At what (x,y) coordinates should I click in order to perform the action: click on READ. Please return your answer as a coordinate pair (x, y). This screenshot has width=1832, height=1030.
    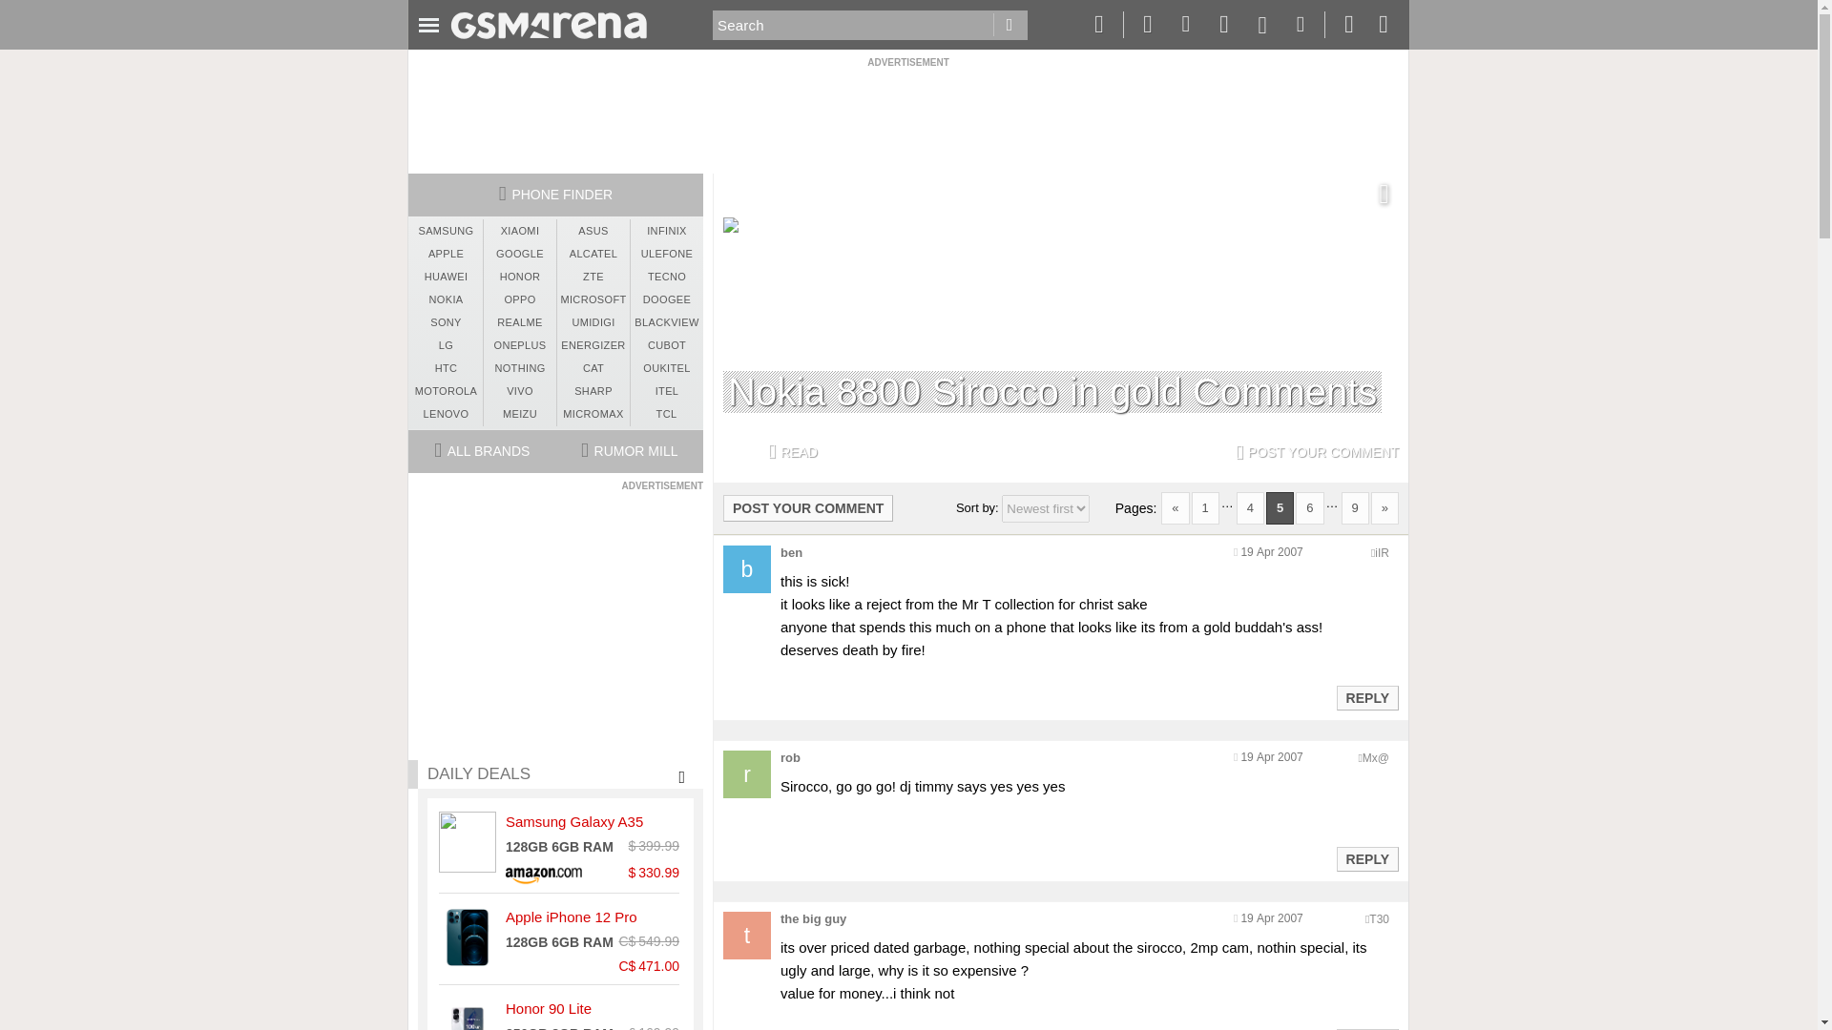
    Looking at the image, I should click on (792, 452).